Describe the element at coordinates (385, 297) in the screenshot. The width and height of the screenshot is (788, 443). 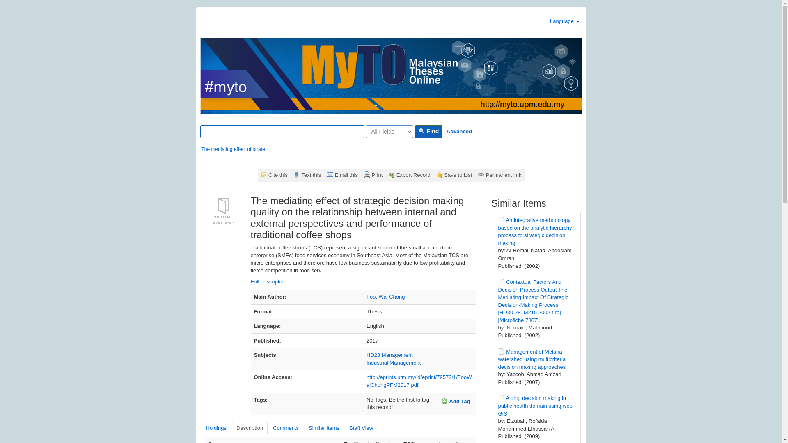
I see `Foo, Wai Chong` at that location.